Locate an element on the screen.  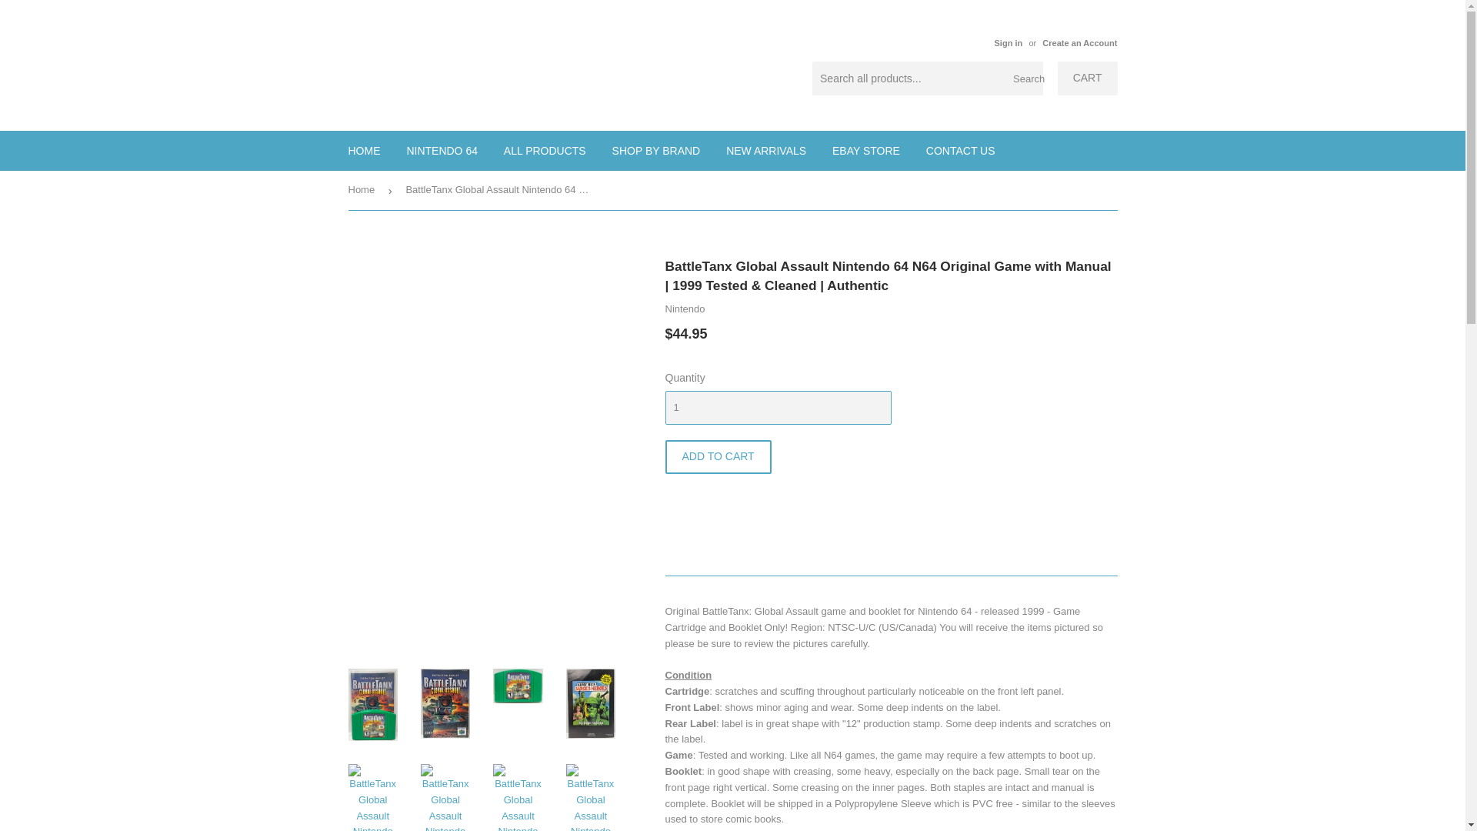
CART is located at coordinates (1088, 78).